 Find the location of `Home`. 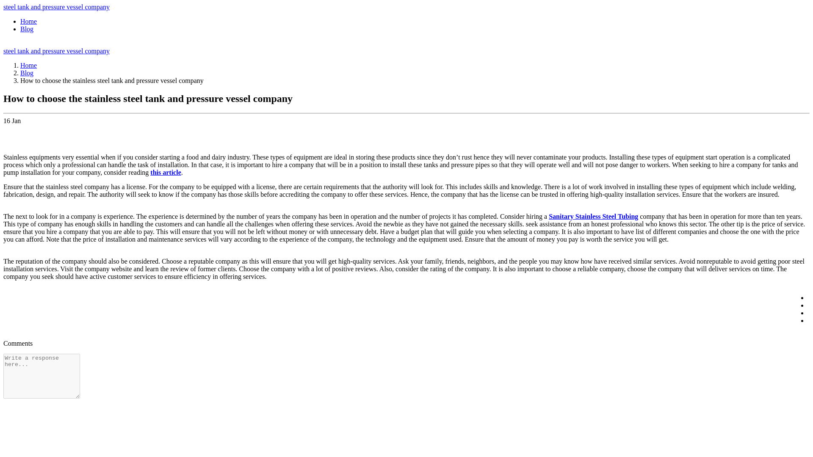

Home is located at coordinates (28, 65).